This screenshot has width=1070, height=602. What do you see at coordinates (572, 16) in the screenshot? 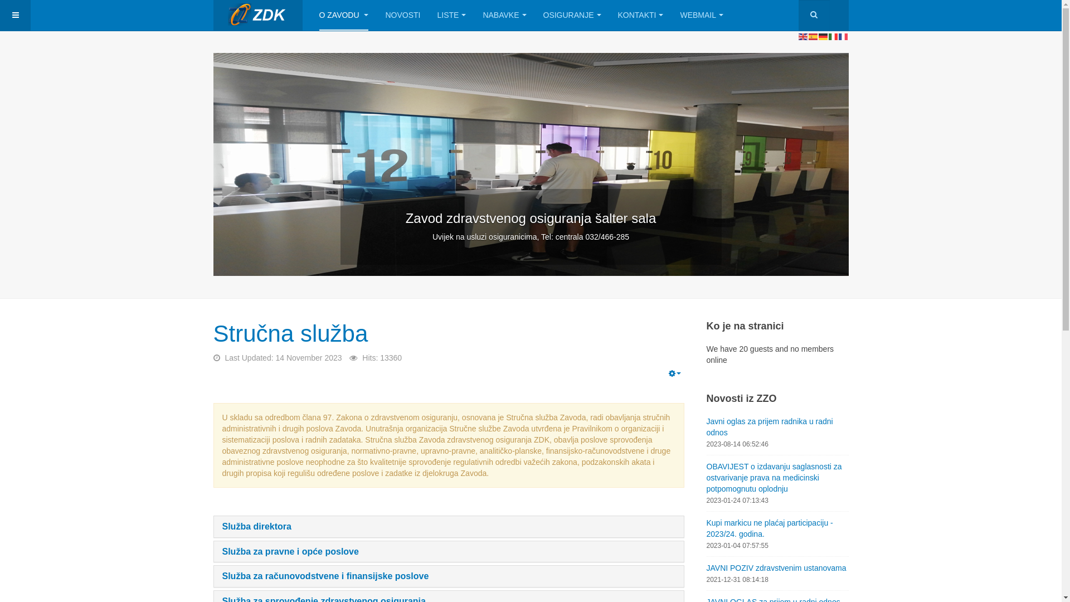
I see `OSIGURANJE` at bounding box center [572, 16].